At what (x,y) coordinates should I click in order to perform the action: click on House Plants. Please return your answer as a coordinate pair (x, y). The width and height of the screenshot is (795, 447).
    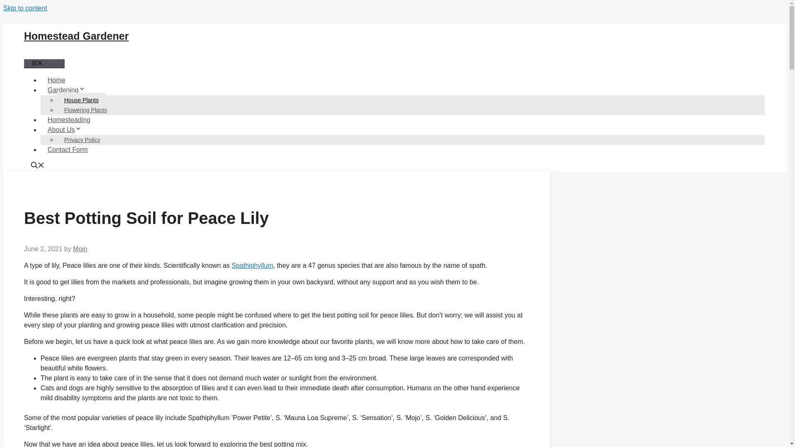
    Looking at the image, I should click on (81, 100).